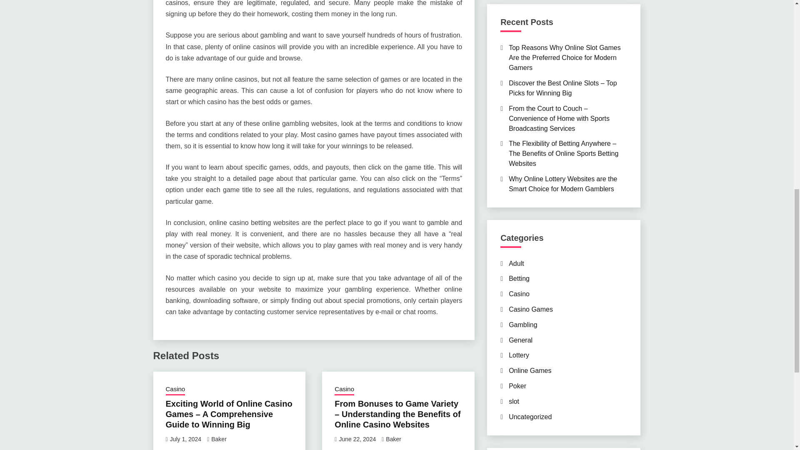 Image resolution: width=800 pixels, height=450 pixels. What do you see at coordinates (175, 390) in the screenshot?
I see `Casino` at bounding box center [175, 390].